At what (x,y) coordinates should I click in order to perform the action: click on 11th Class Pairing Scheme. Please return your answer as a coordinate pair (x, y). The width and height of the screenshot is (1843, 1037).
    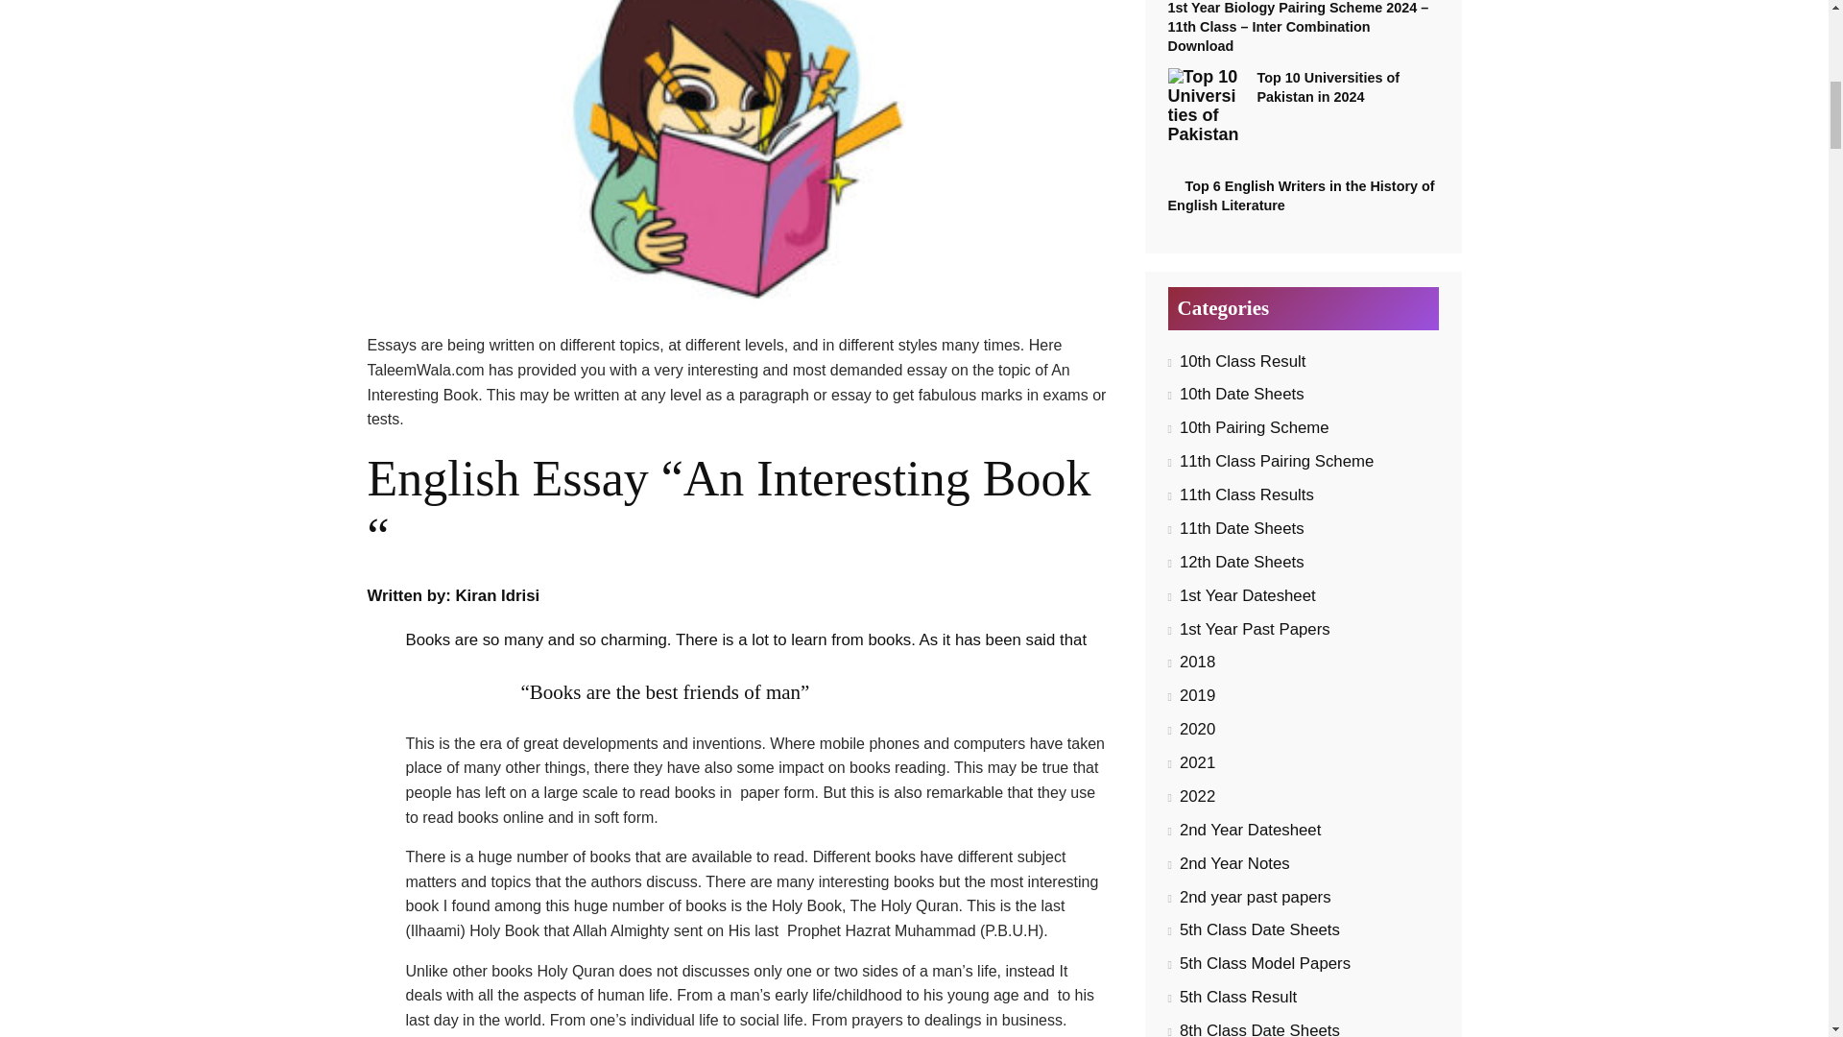
    Looking at the image, I should click on (1276, 461).